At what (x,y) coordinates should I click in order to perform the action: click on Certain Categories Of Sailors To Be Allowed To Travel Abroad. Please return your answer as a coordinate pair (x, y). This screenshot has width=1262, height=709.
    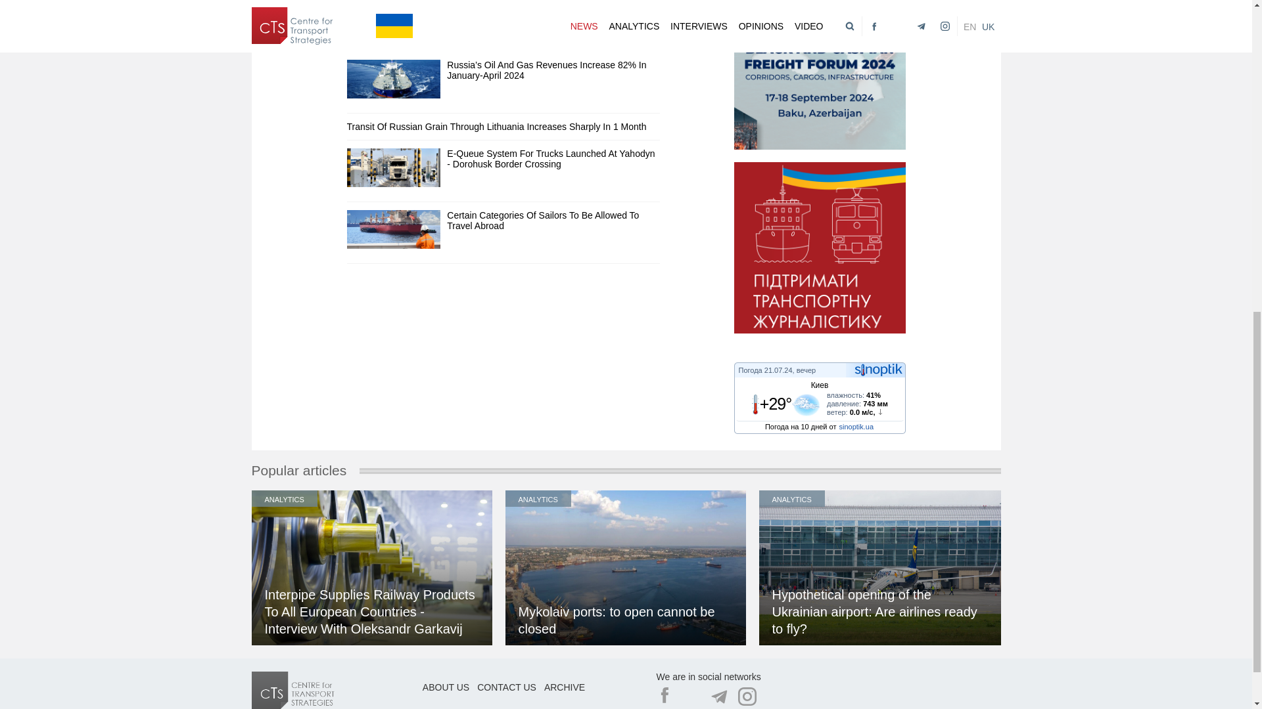
    Looking at the image, I should click on (542, 221).